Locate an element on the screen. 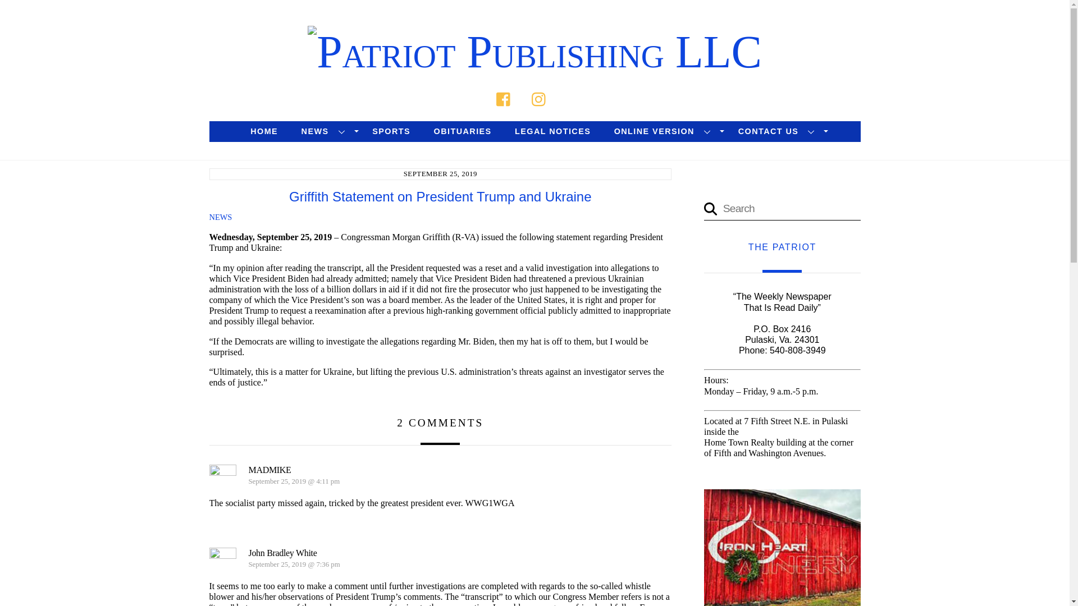 Image resolution: width=1078 pixels, height=606 pixels. CONTACT US is located at coordinates (778, 131).